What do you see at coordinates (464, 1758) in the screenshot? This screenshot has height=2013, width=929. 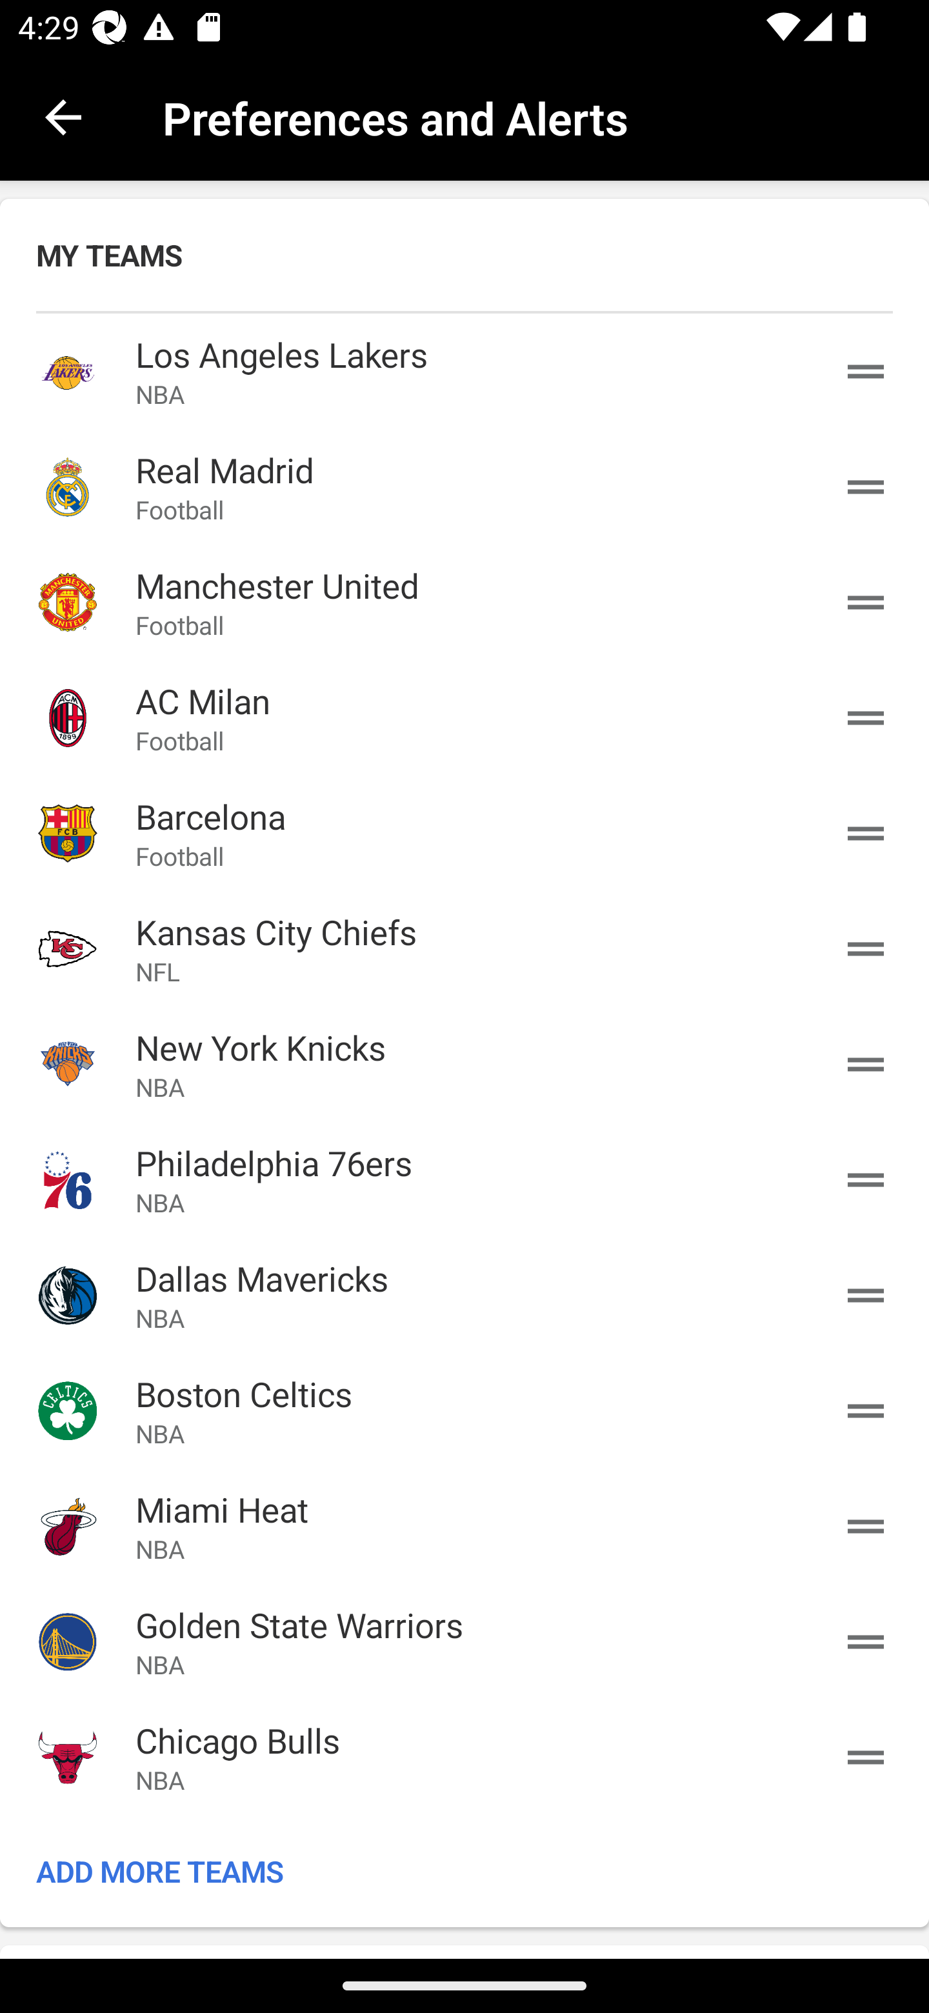 I see `Chicago Bulls Chicago Bulls Chicago Bulls NBA NBA` at bounding box center [464, 1758].